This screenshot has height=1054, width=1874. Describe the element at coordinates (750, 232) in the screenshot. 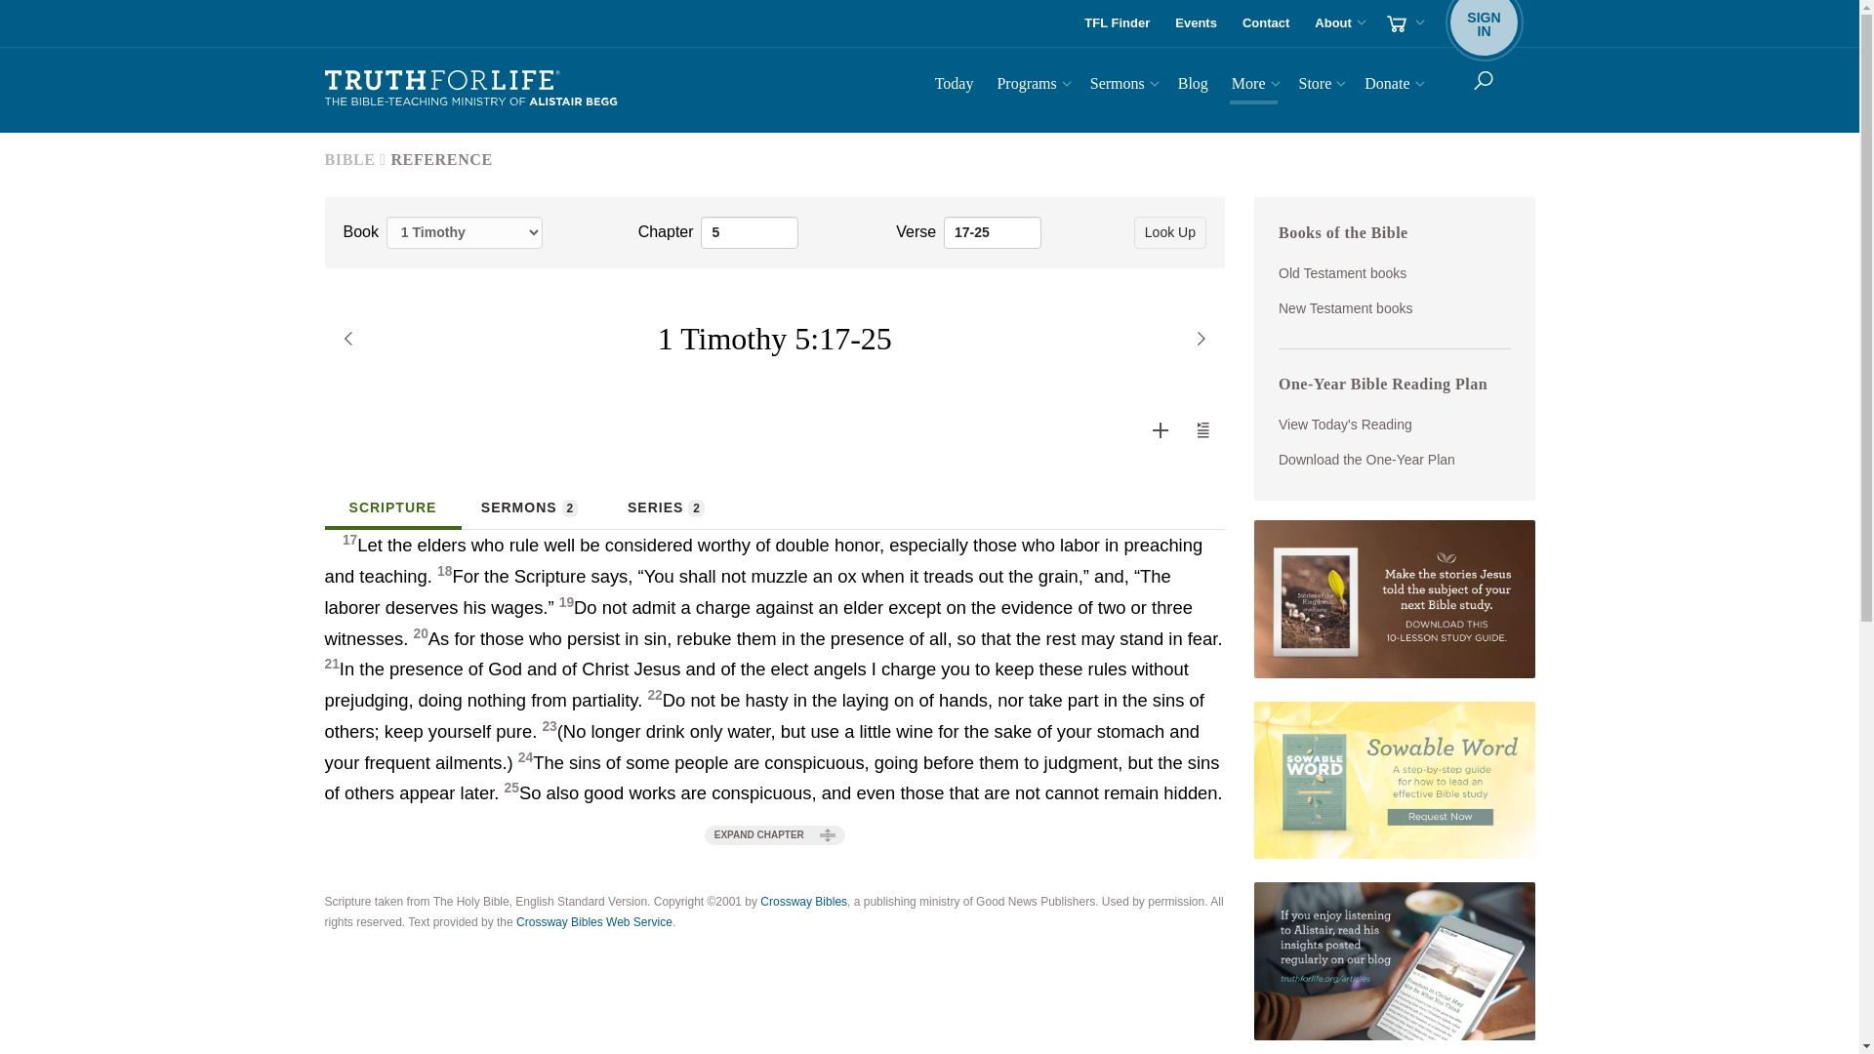

I see `5` at that location.